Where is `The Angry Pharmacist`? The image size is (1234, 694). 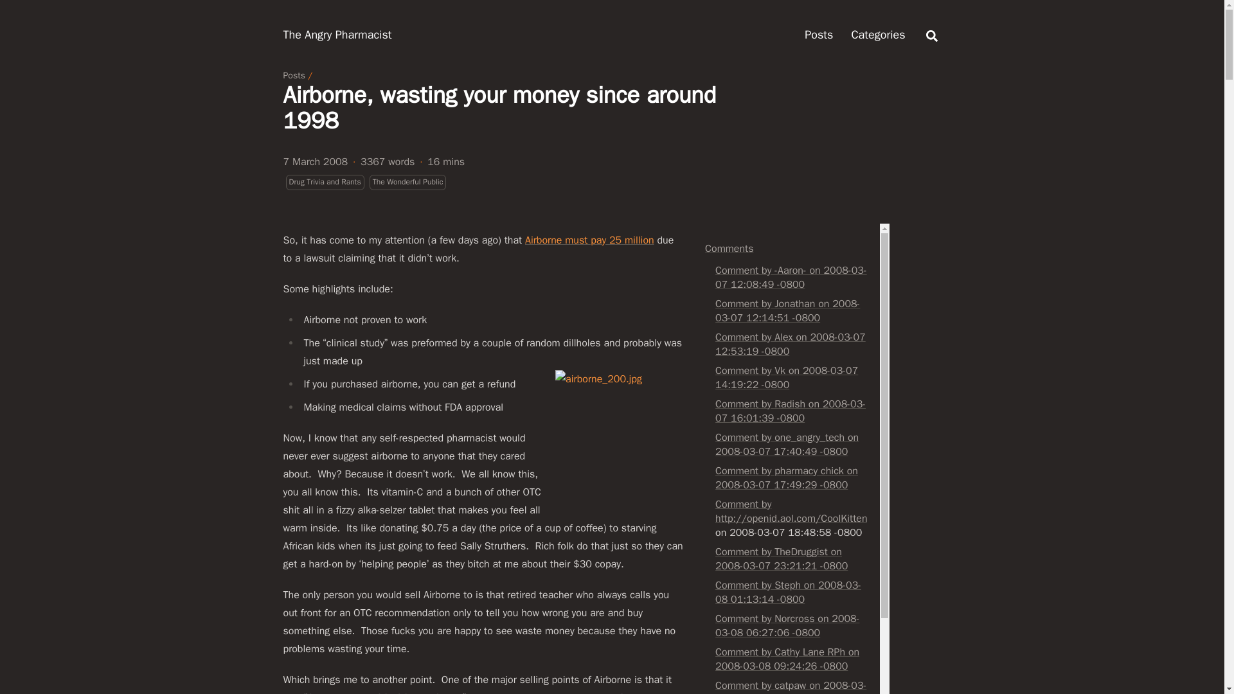
The Angry Pharmacist is located at coordinates (337, 35).